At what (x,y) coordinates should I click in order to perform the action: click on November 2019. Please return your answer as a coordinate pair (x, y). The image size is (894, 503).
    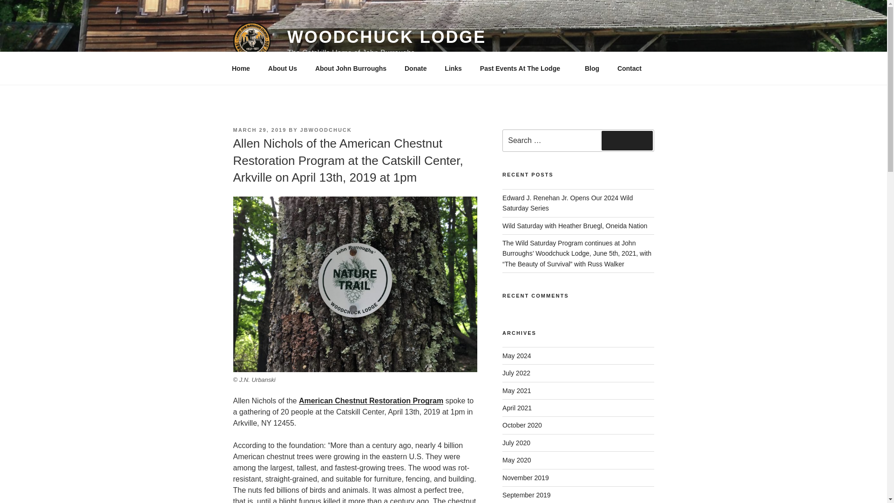
    Looking at the image, I should click on (525, 478).